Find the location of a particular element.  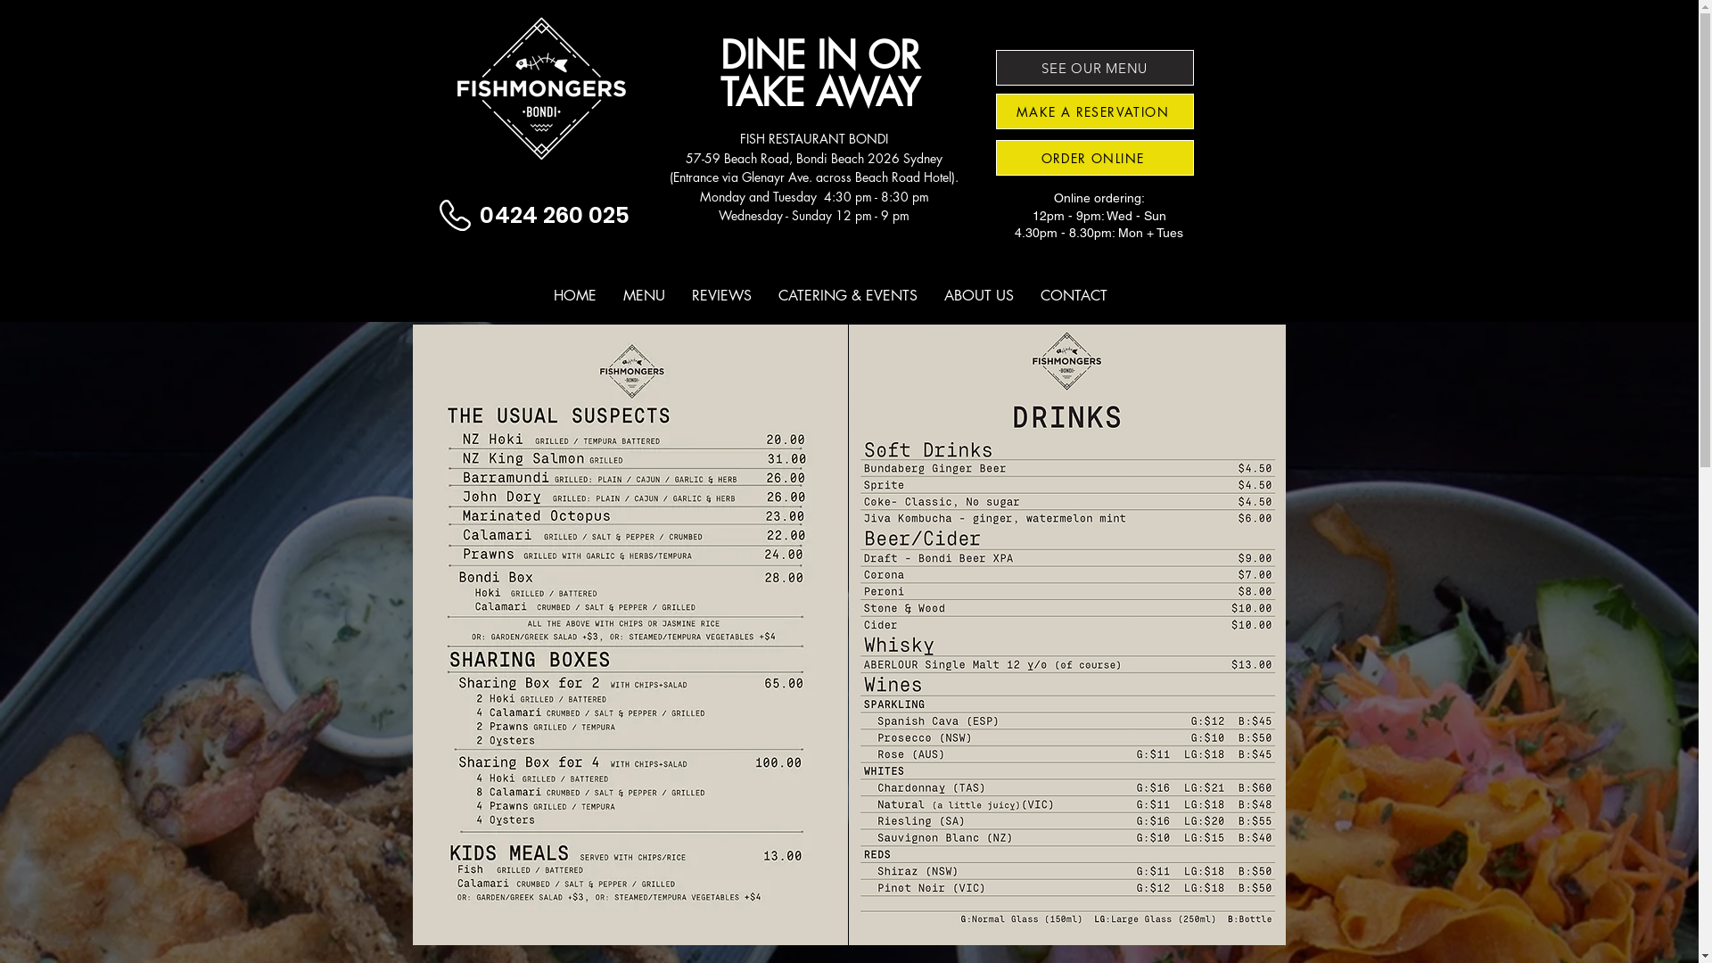

ORDER ONLINE is located at coordinates (1094, 158).